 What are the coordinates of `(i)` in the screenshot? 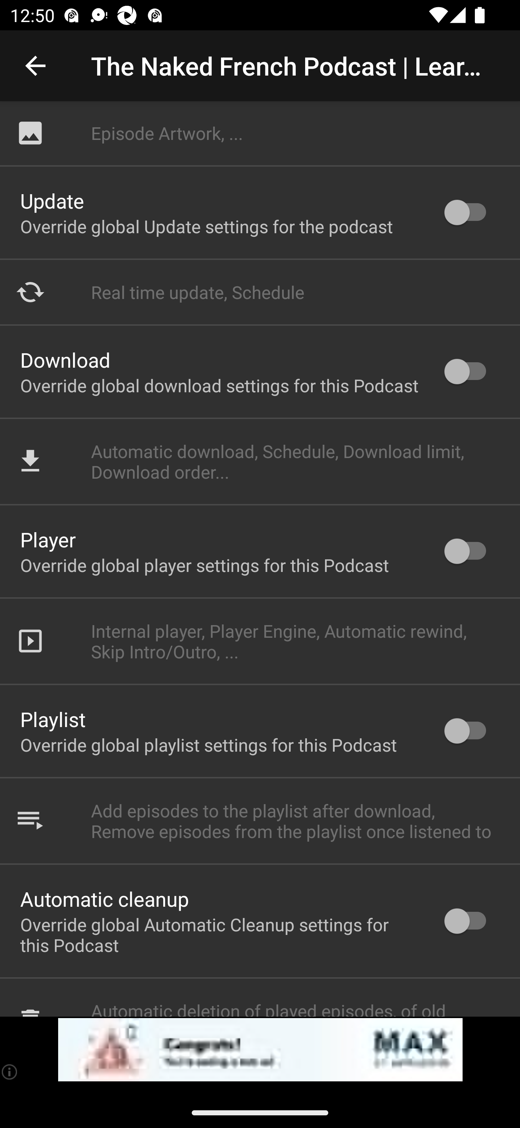 It's located at (10, 1072).